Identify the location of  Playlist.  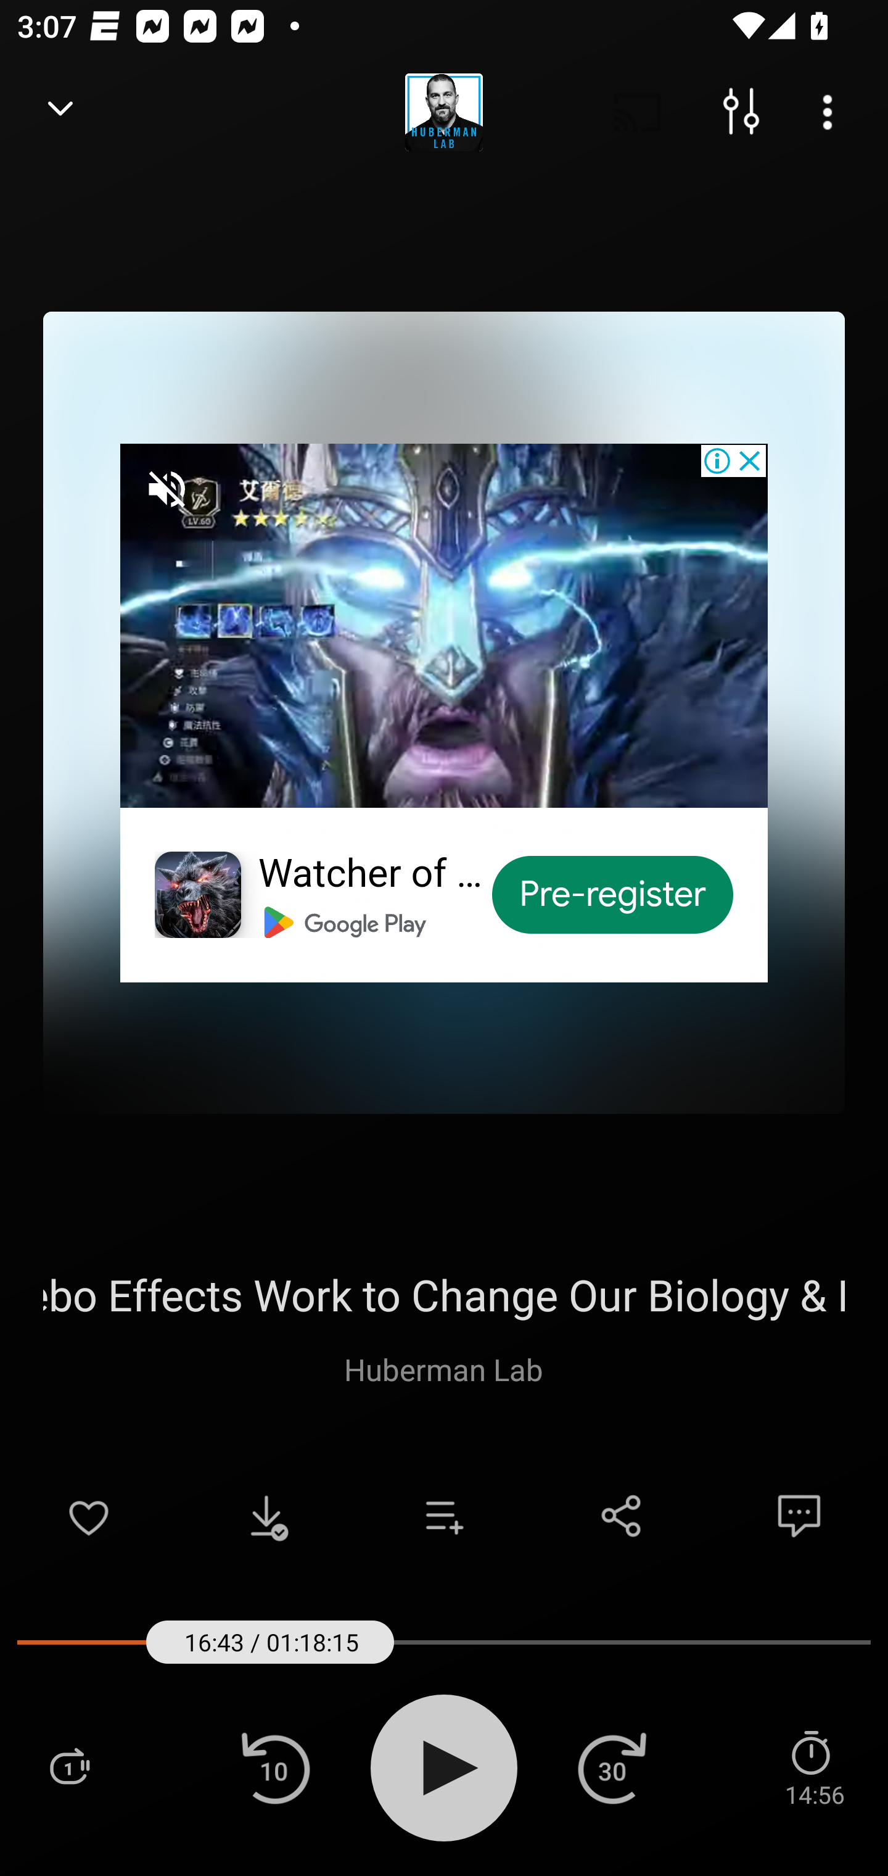
(69, 1767).